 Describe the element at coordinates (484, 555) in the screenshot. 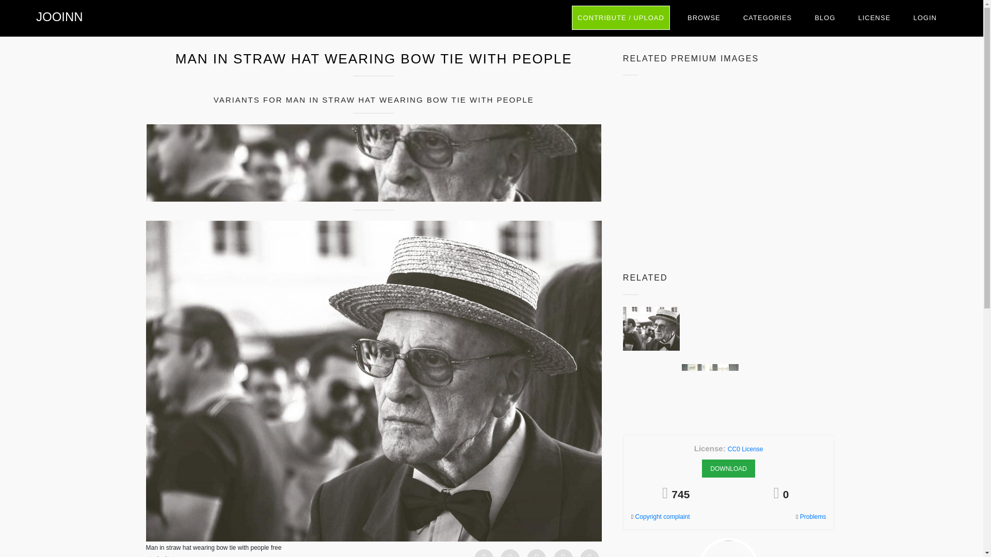

I see `Share on Facebook` at that location.